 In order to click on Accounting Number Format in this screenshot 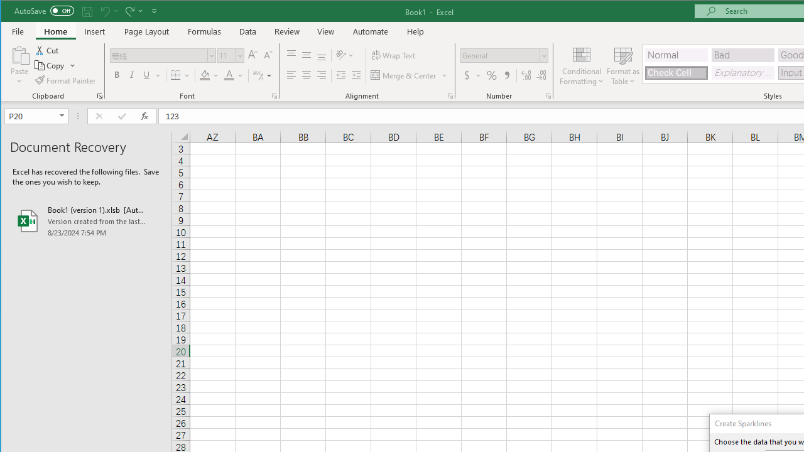, I will do `click(467, 75)`.